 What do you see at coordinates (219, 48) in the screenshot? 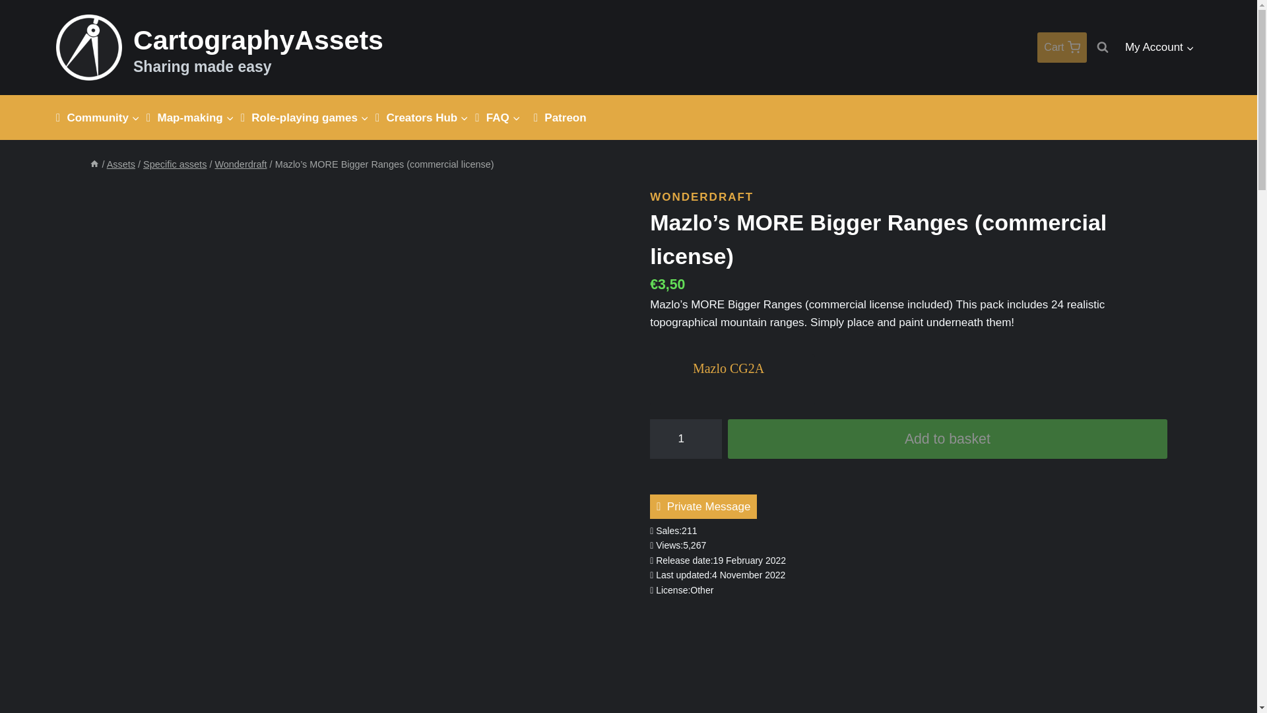
I see `Cart` at bounding box center [219, 48].